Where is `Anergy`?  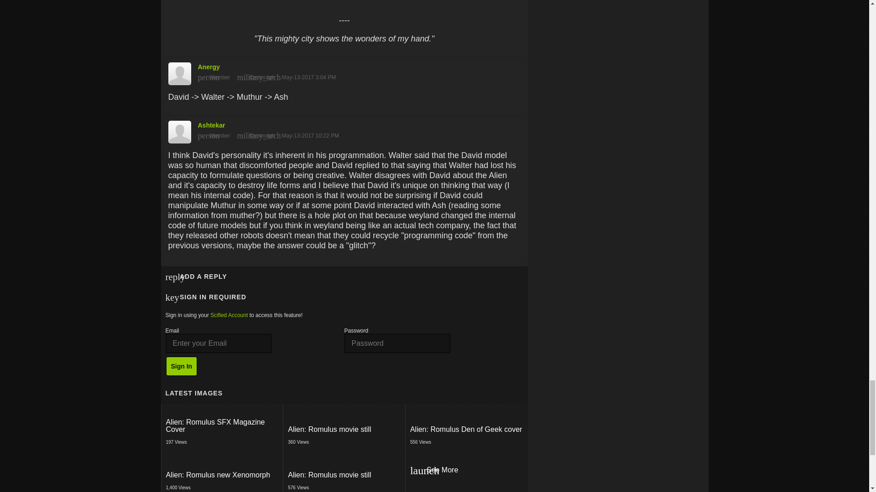
Anergy is located at coordinates (229, 315).